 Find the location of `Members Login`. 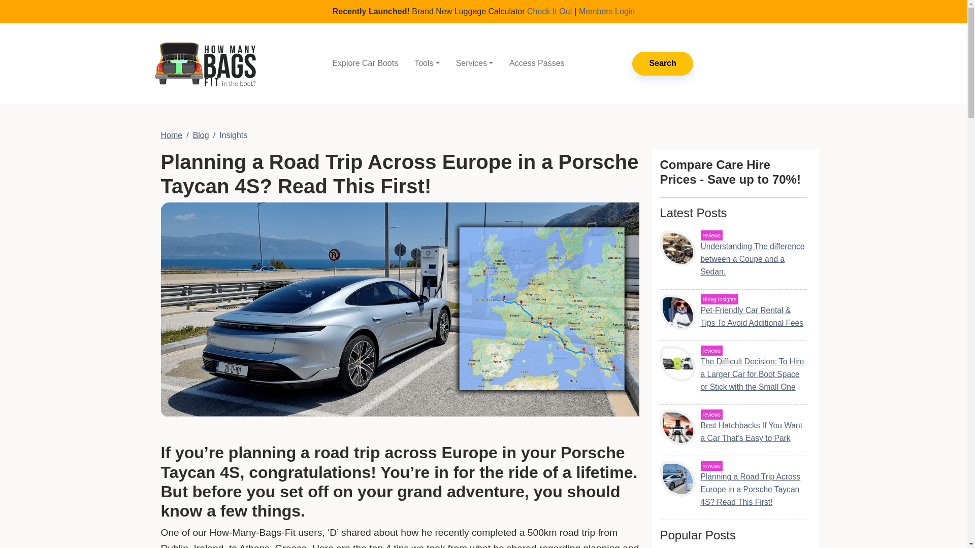

Members Login is located at coordinates (606, 11).